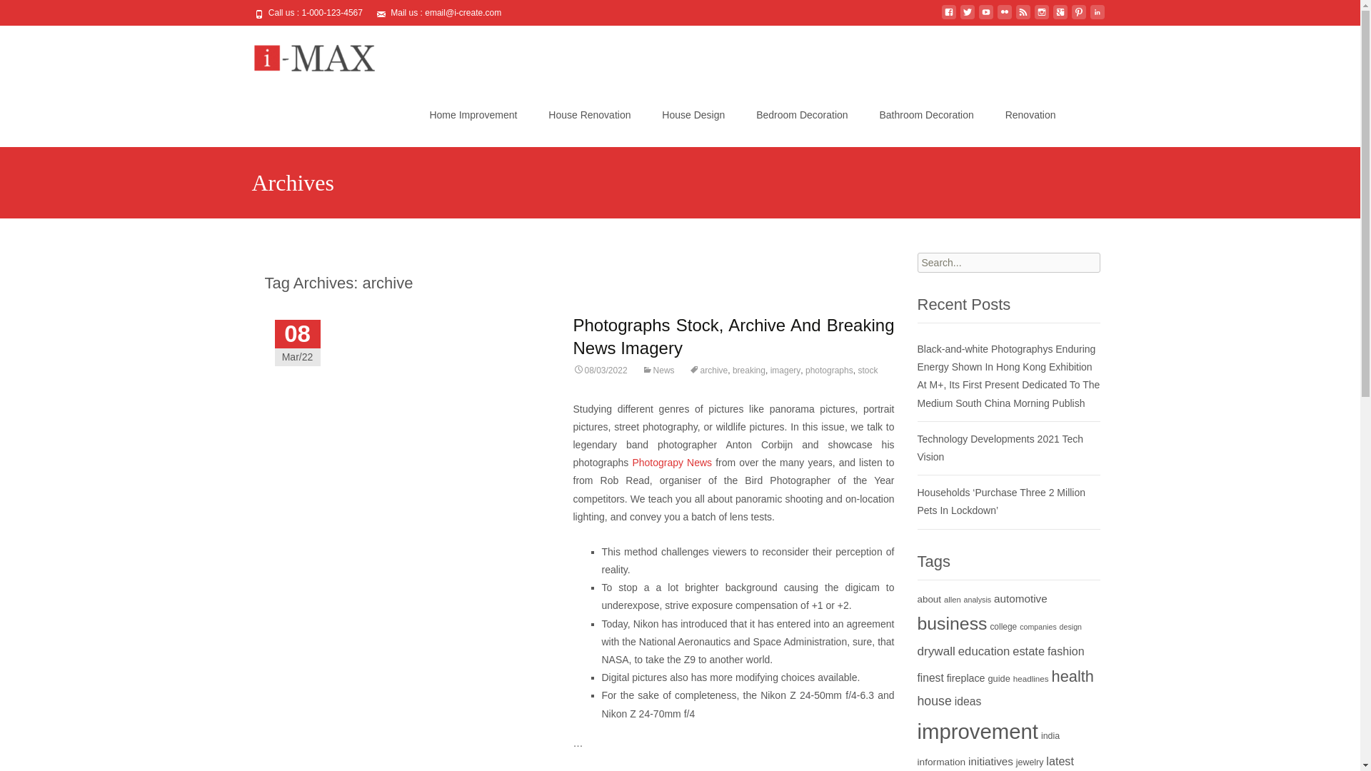 The height and width of the screenshot is (771, 1371). Describe the element at coordinates (748, 370) in the screenshot. I see `breaking` at that location.